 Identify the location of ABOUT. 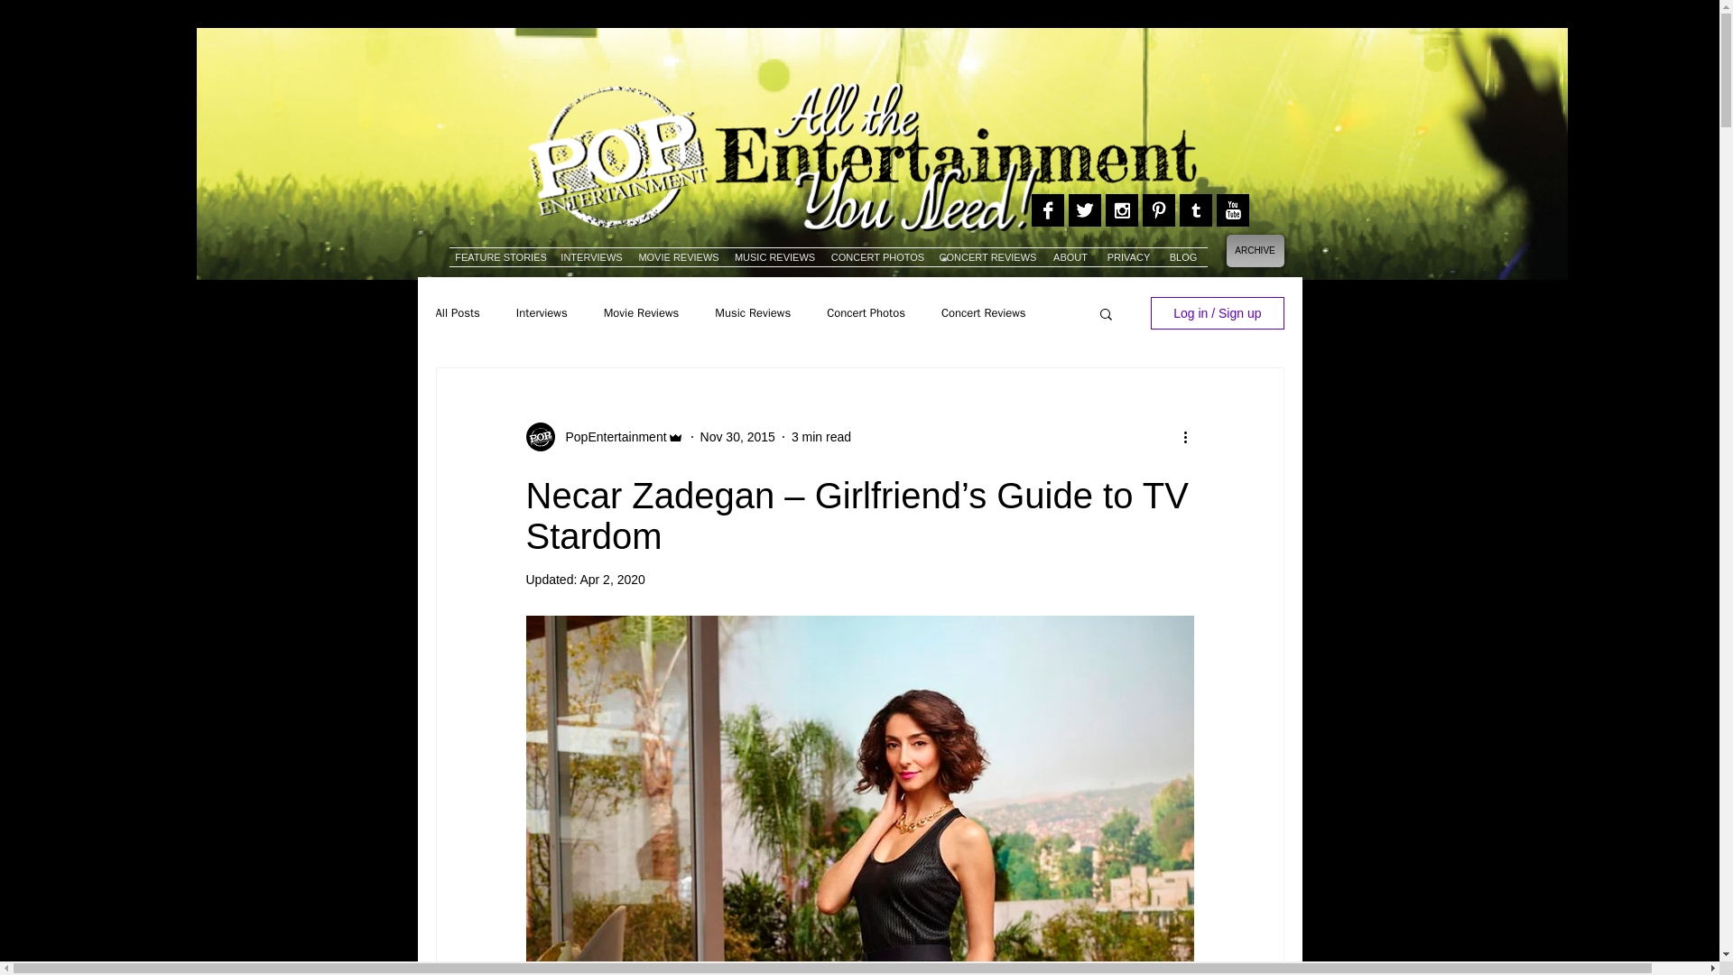
(1070, 256).